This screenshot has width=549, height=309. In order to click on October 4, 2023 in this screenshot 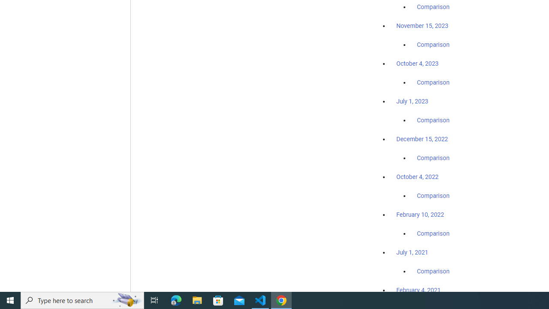, I will do `click(417, 64)`.